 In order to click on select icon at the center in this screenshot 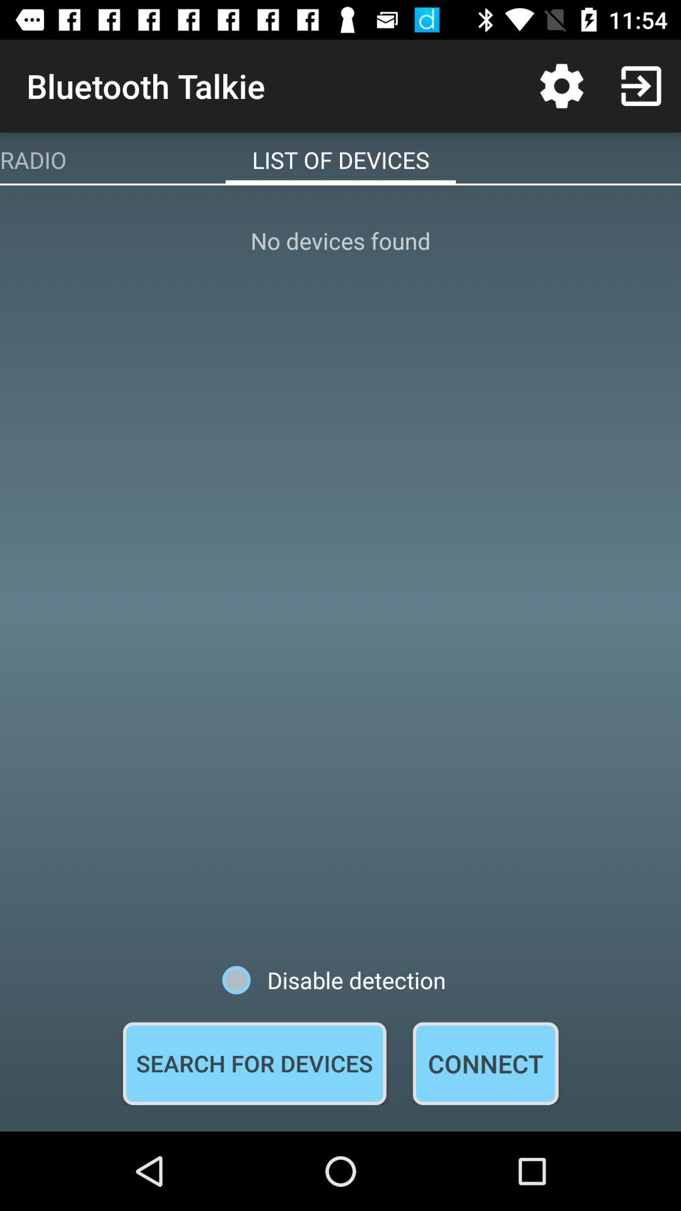, I will do `click(340, 575)`.